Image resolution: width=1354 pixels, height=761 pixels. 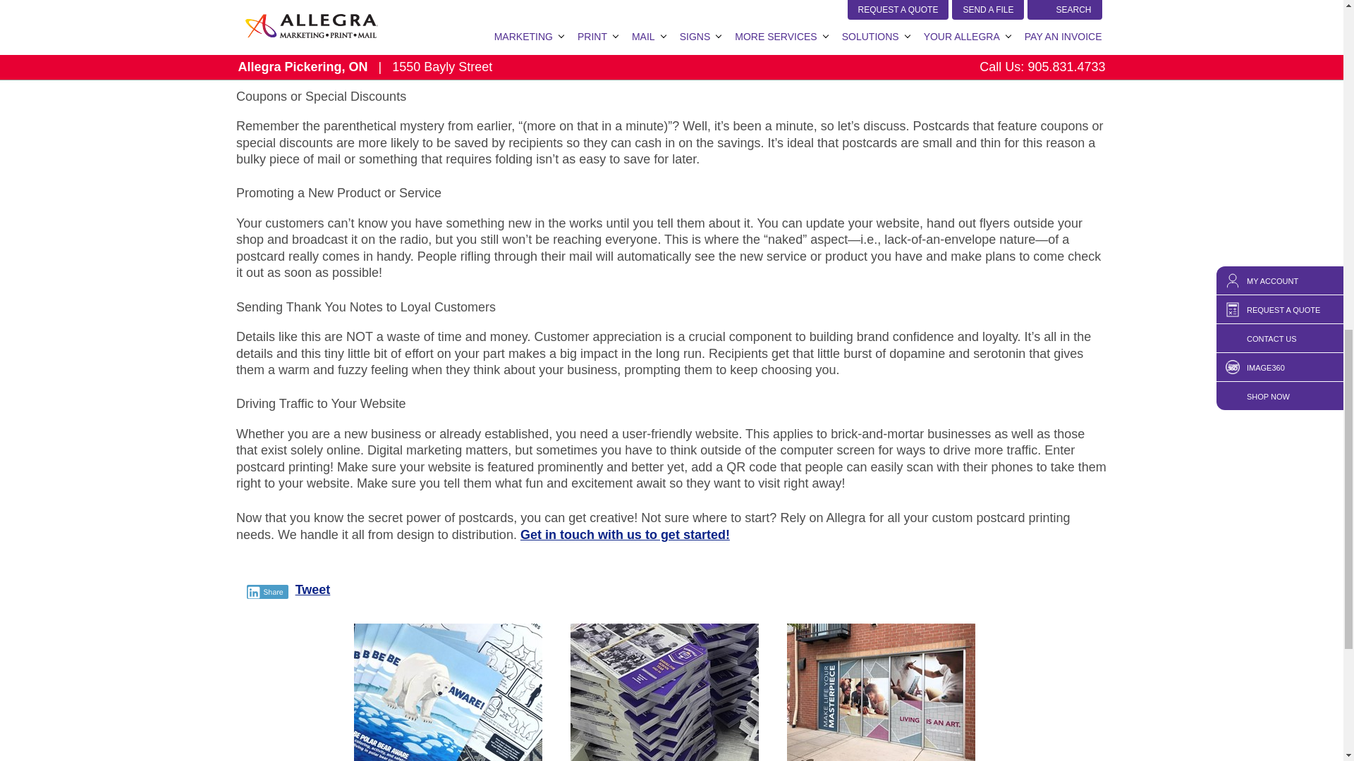 What do you see at coordinates (938, 55) in the screenshot?
I see `Submit Request` at bounding box center [938, 55].